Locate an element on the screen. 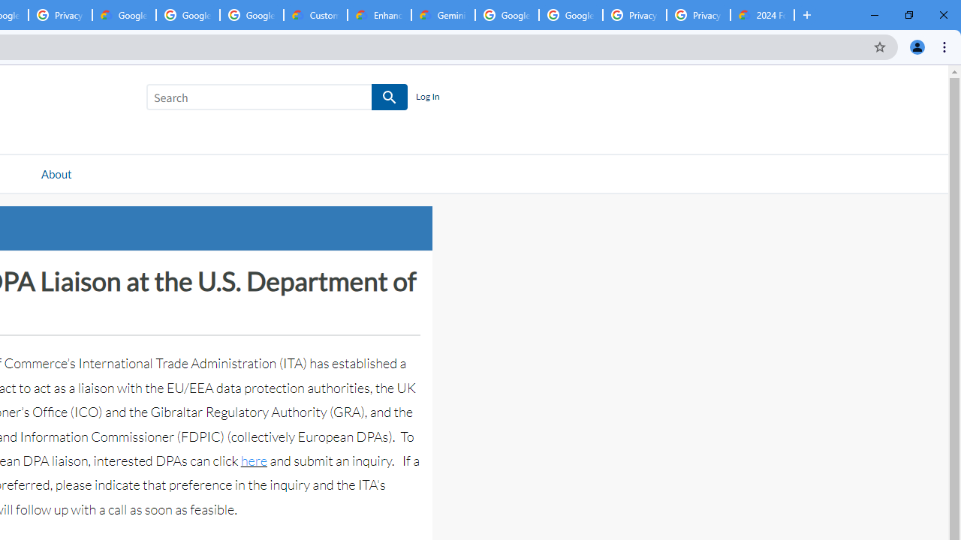 The height and width of the screenshot is (540, 961). SEARCH is located at coordinates (390, 97).